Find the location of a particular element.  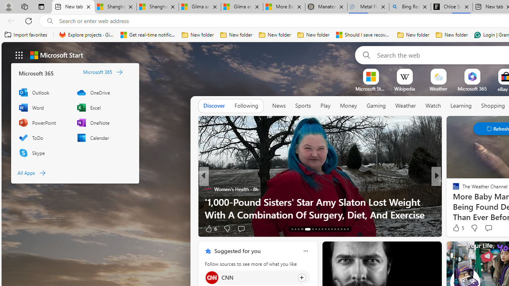

AutomationID: tab-40 is located at coordinates (341, 229).